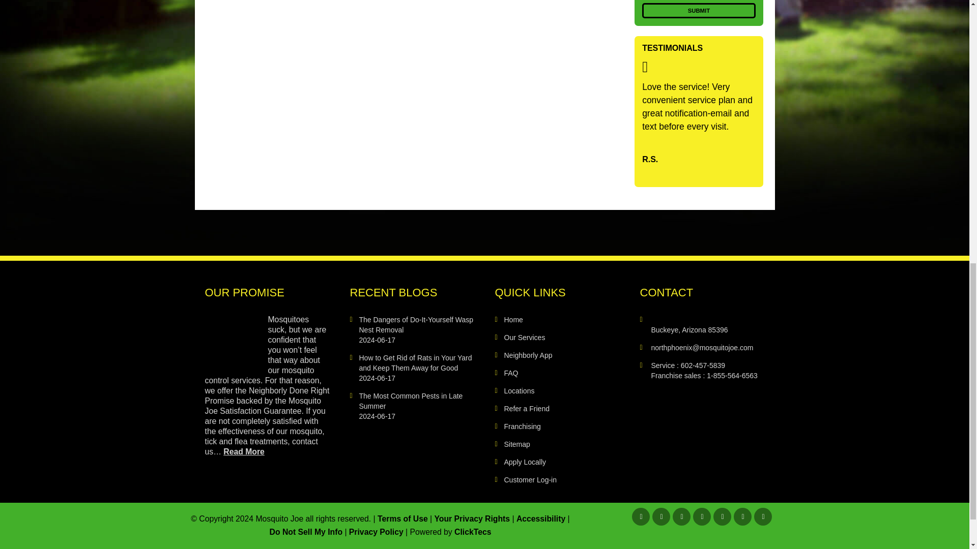 The height and width of the screenshot is (549, 977). I want to click on Submit, so click(698, 10).